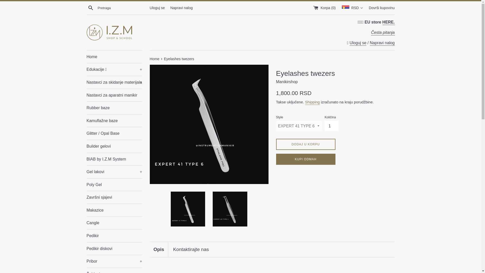 The width and height of the screenshot is (485, 273). What do you see at coordinates (181, 7) in the screenshot?
I see `Napravi nalog` at bounding box center [181, 7].